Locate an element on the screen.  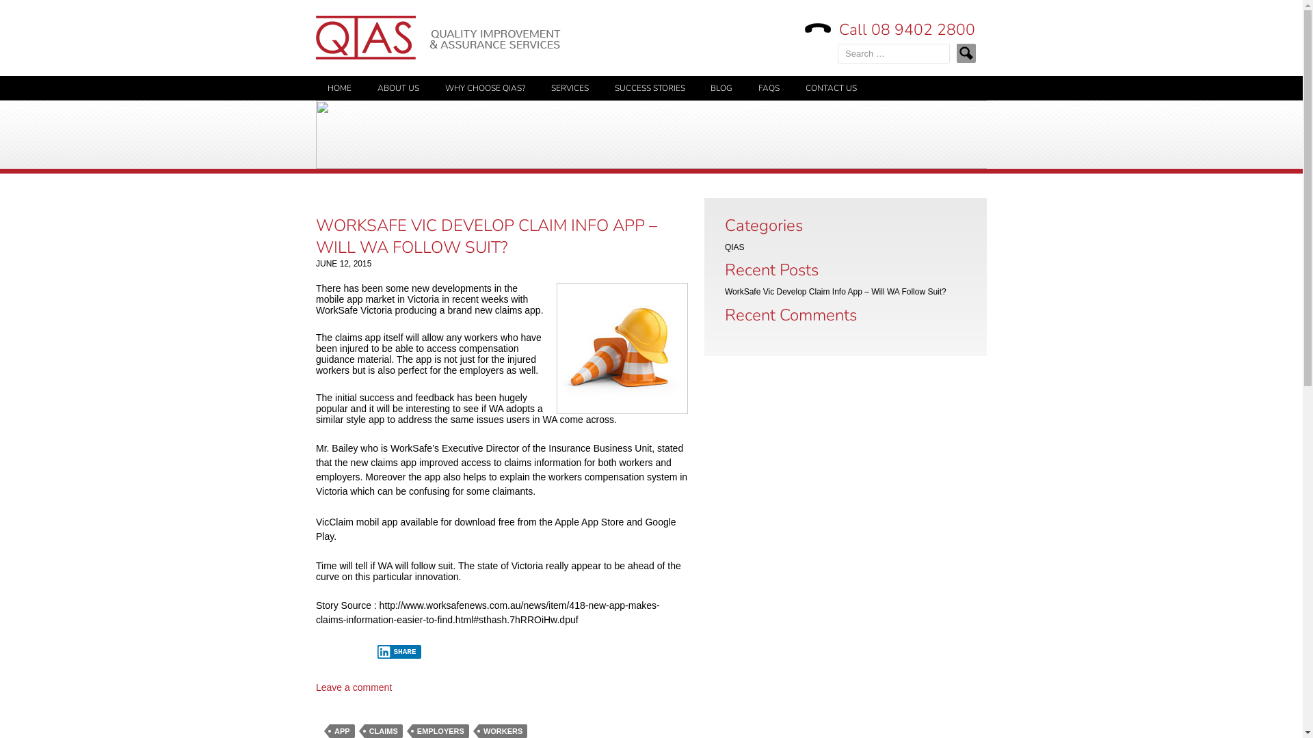
SERVICES is located at coordinates (570, 88).